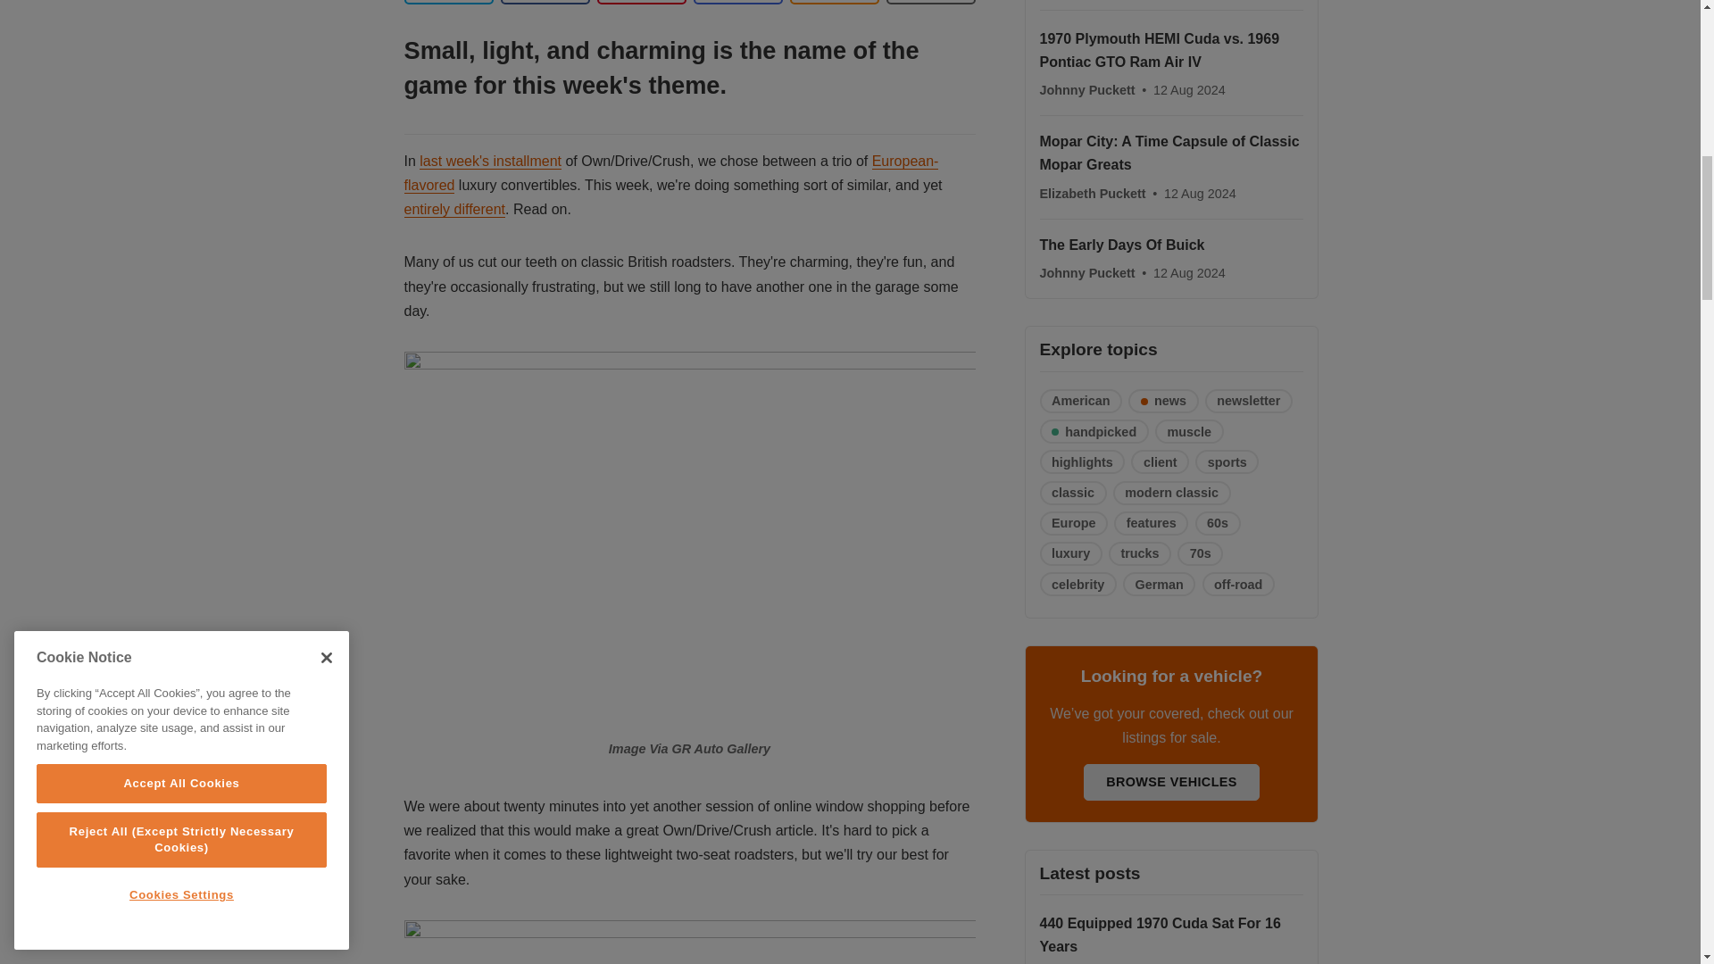  I want to click on Copy to clipboard, so click(833, 2).